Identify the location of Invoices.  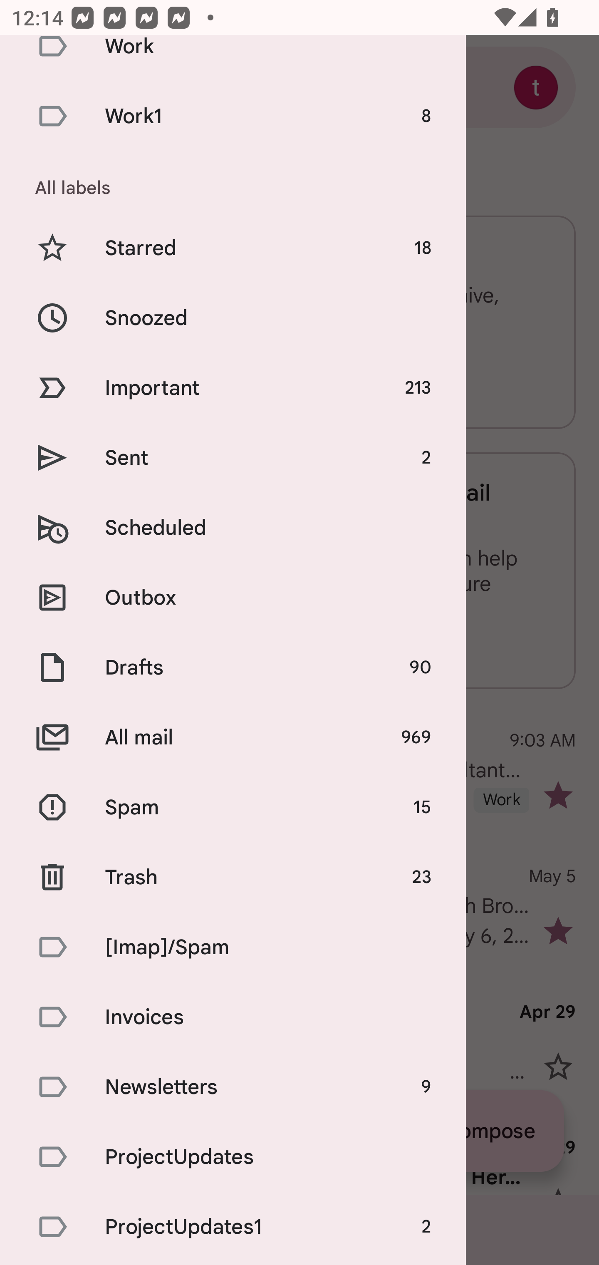
(233, 1017).